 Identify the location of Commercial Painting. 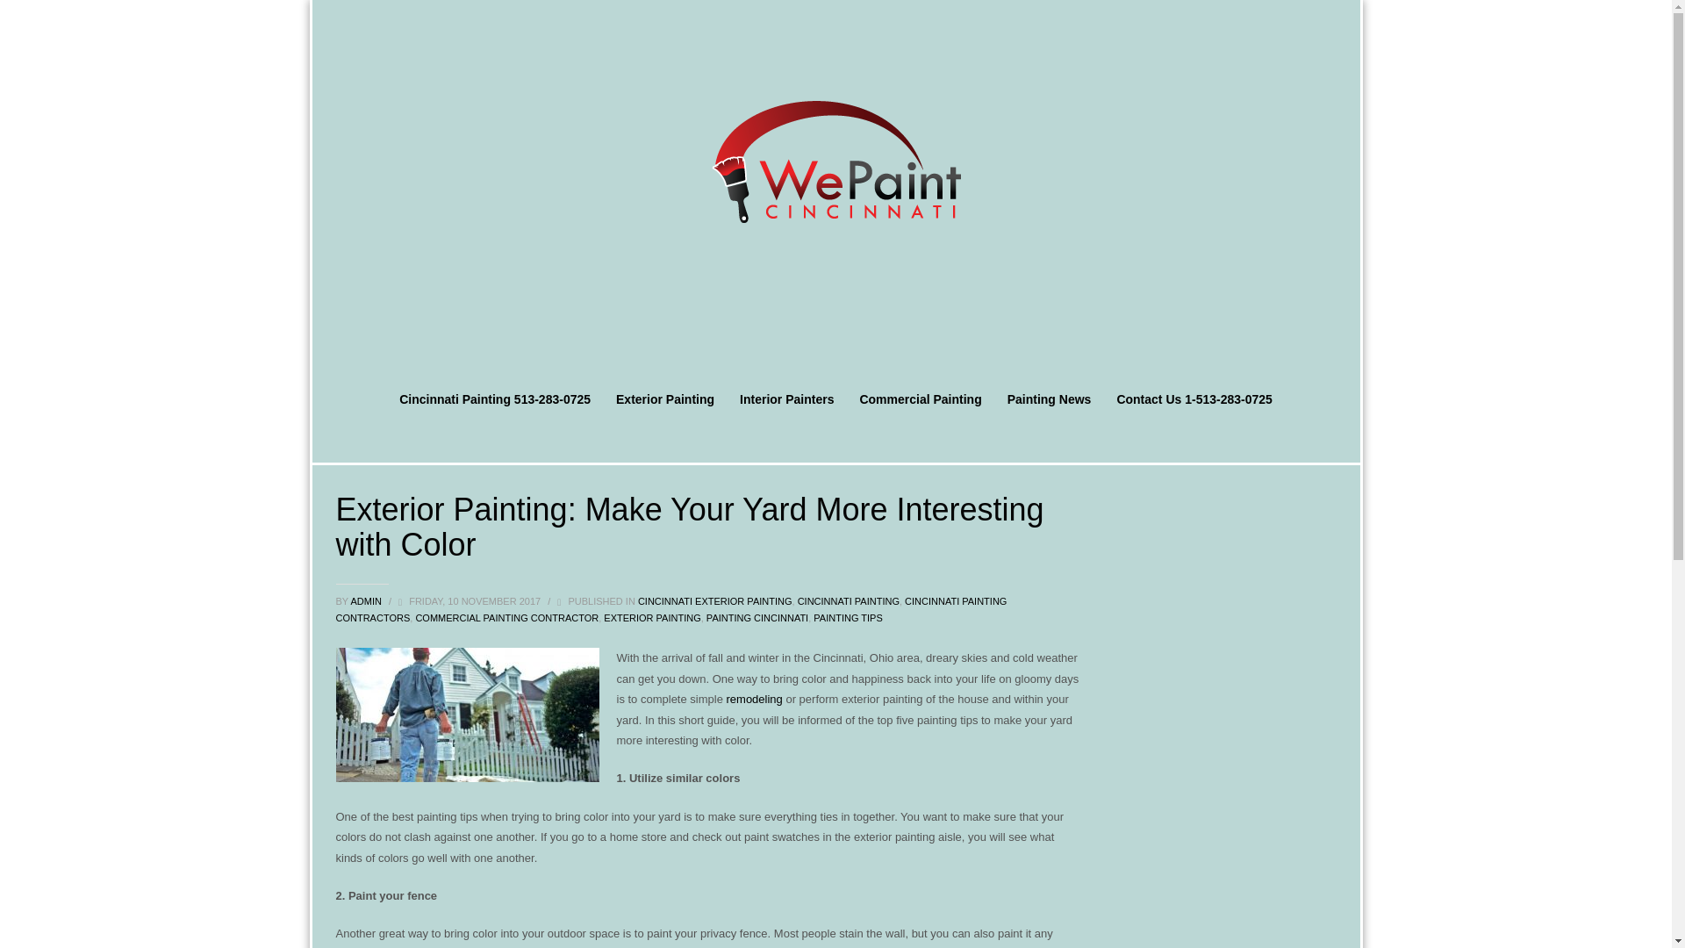
(920, 399).